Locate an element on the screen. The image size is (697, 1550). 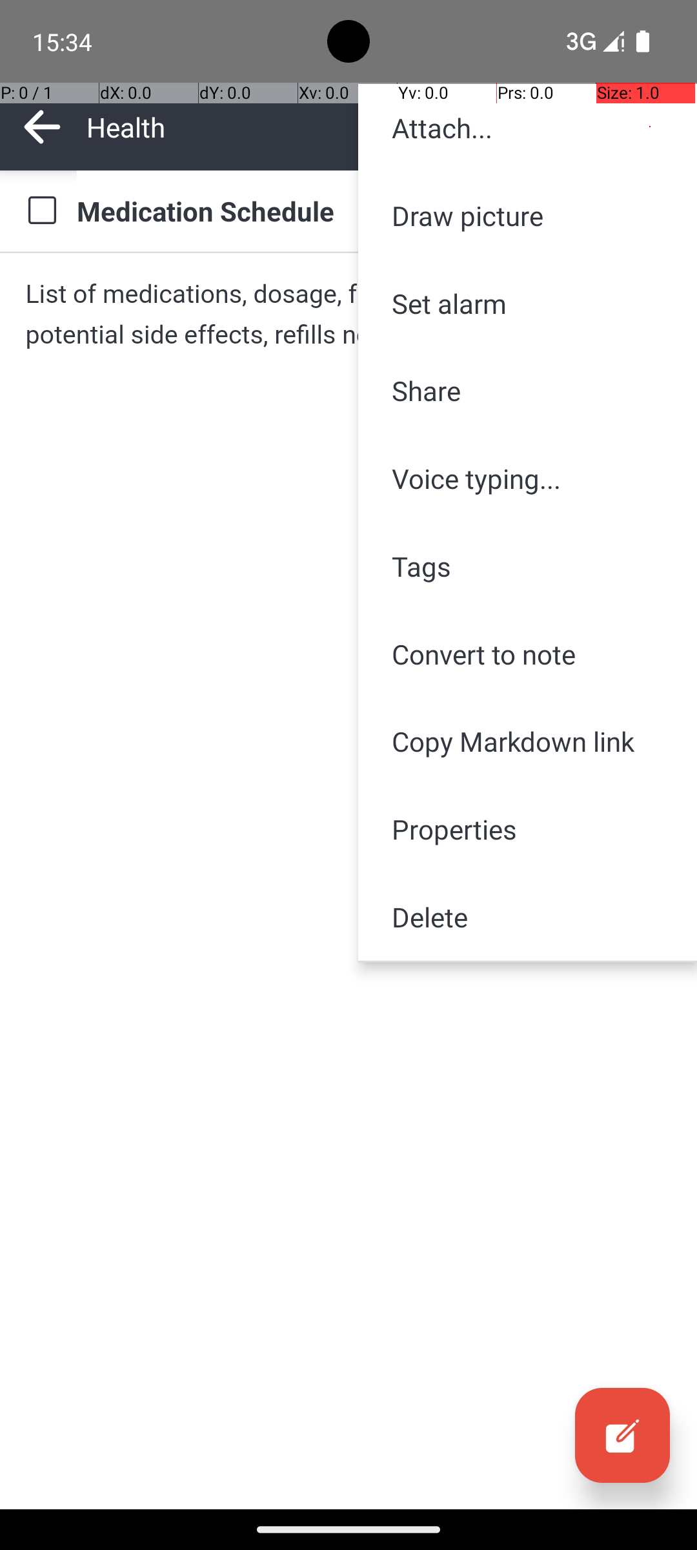
 is located at coordinates (42, 211).